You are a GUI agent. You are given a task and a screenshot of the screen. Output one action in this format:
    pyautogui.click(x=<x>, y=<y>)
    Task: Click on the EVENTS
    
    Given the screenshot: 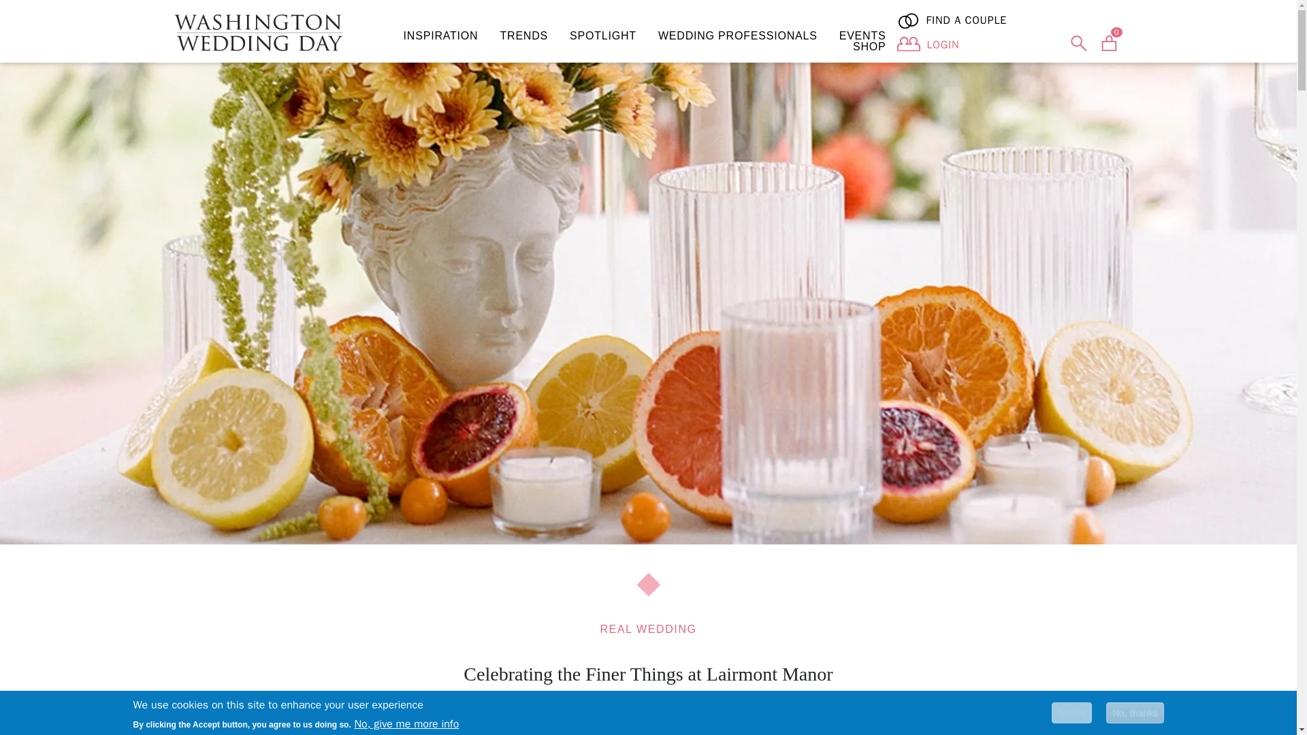 What is the action you would take?
    pyautogui.click(x=862, y=35)
    